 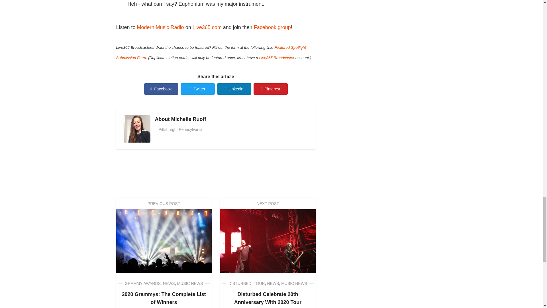 What do you see at coordinates (240, 283) in the screenshot?
I see `DISTURBED` at bounding box center [240, 283].